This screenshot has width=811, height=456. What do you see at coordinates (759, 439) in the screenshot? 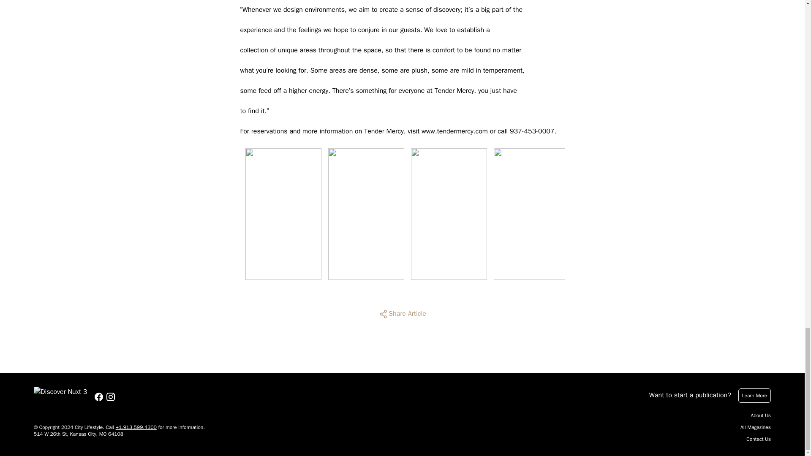
I see `Contact Us` at bounding box center [759, 439].